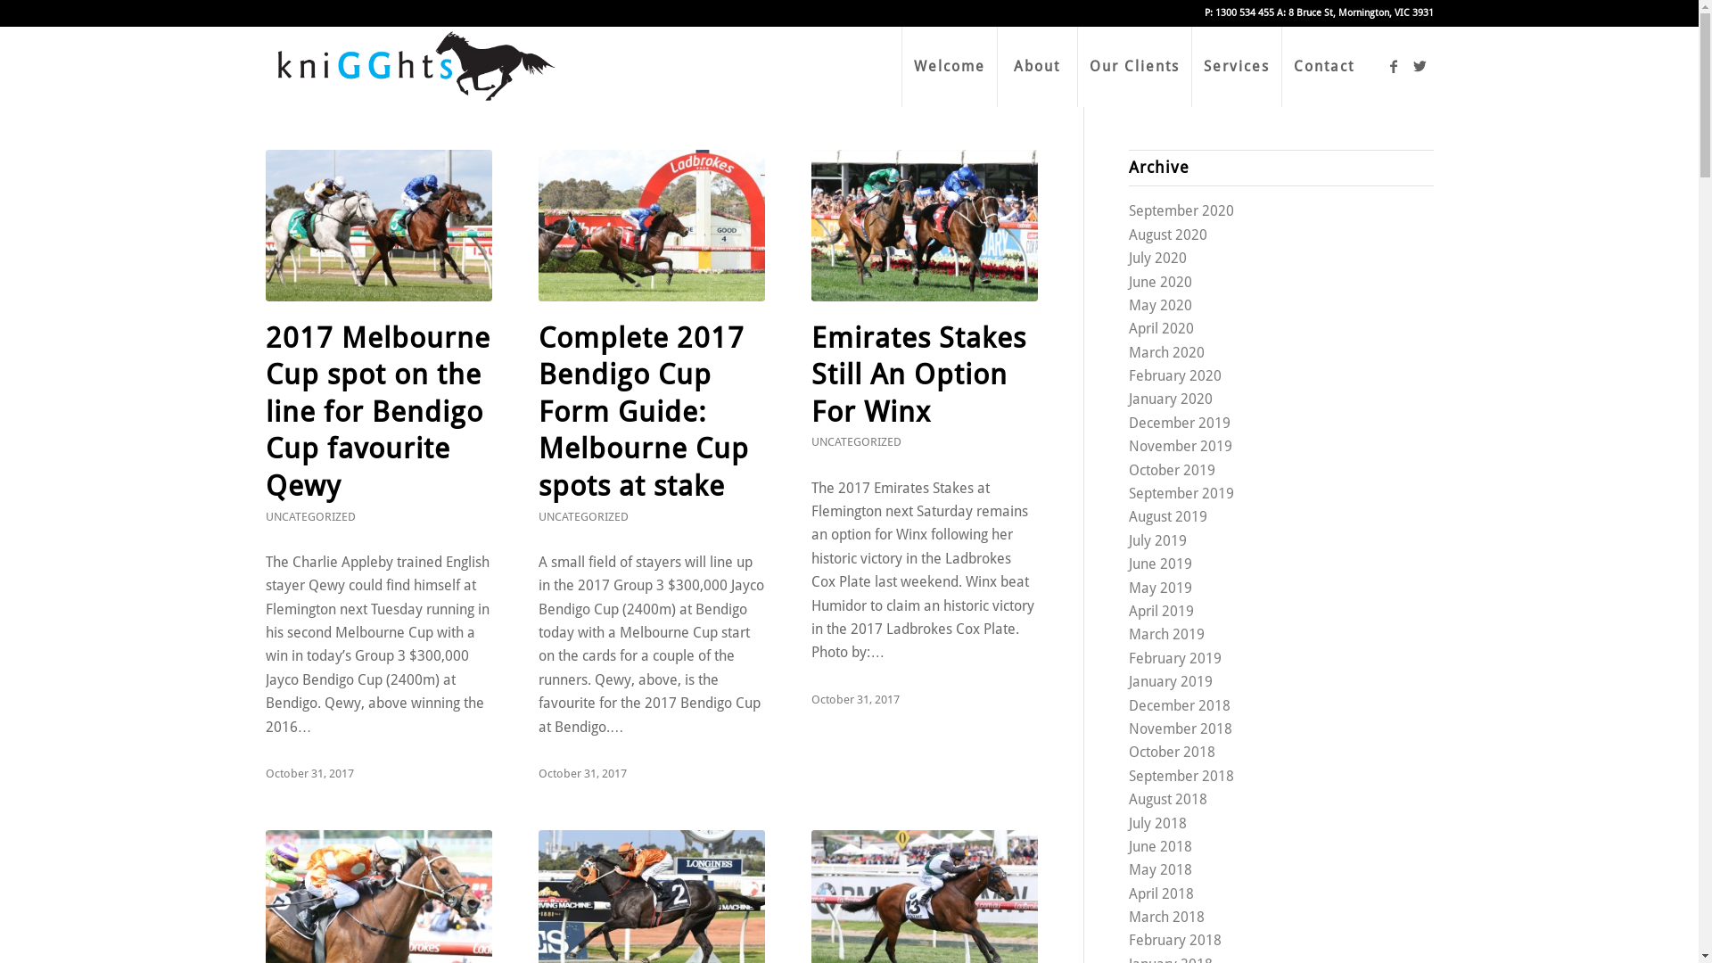 The image size is (1712, 963). Describe the element at coordinates (1181, 210) in the screenshot. I see `September 2020` at that location.